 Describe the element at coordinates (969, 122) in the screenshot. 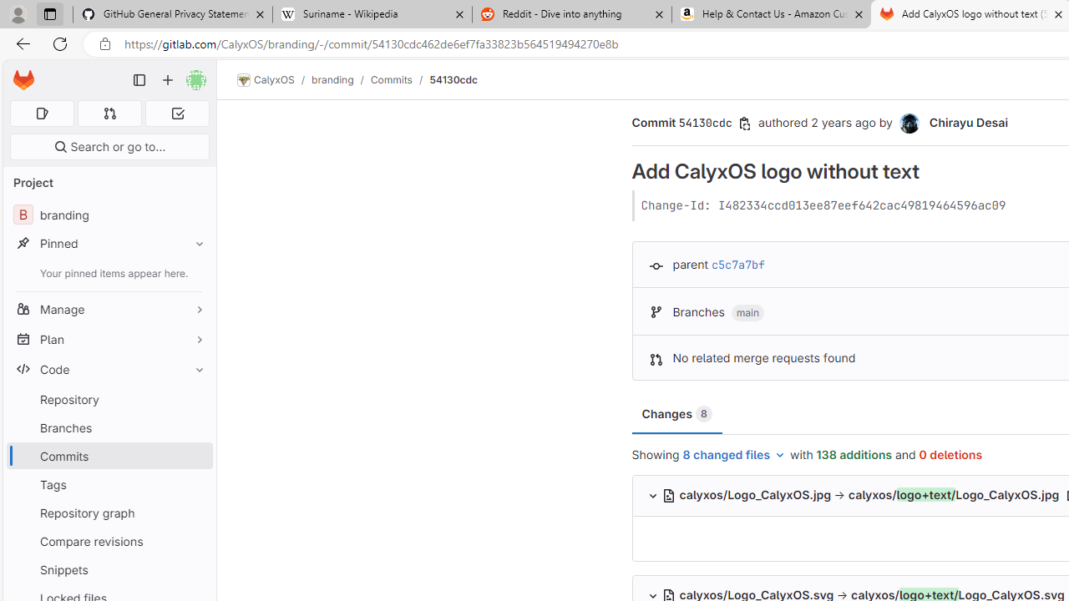

I see `Chirayu Desai` at that location.